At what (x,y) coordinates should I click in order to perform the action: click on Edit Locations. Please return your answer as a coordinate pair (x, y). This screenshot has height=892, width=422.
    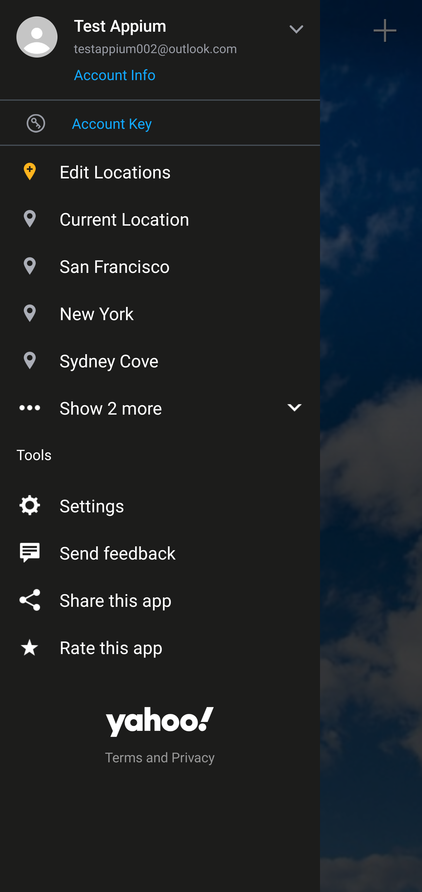
    Looking at the image, I should click on (160, 169).